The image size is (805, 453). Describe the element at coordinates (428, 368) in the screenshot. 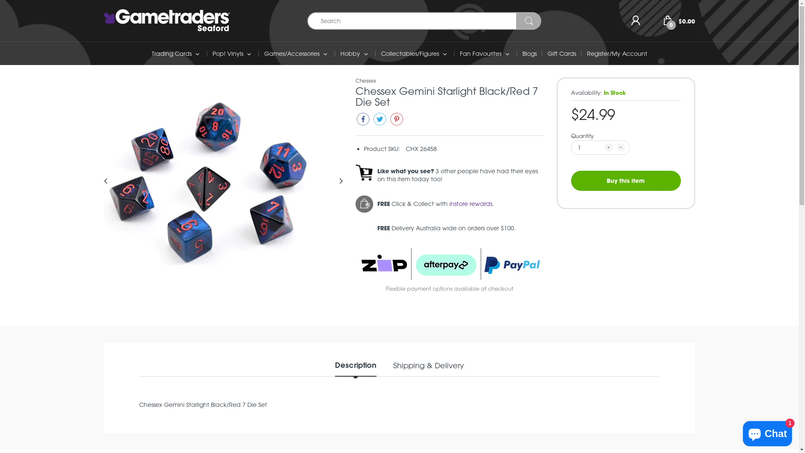

I see `Shipping & Delivery` at that location.